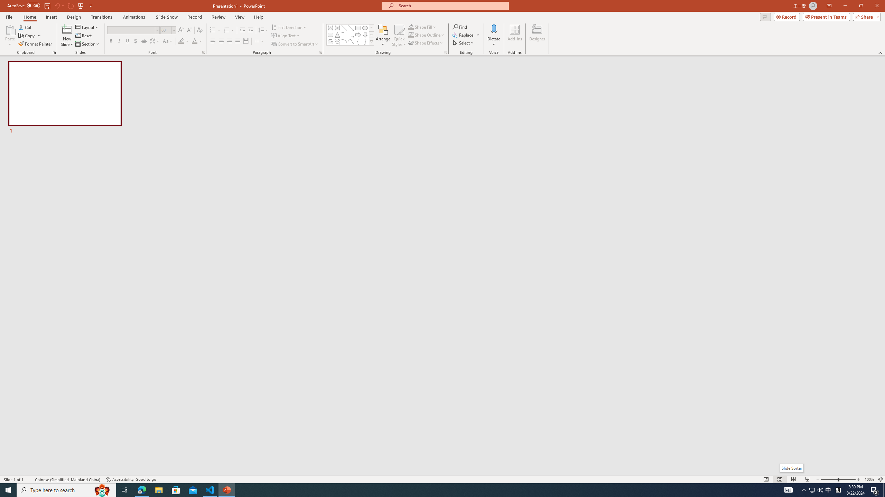 Image resolution: width=885 pixels, height=497 pixels. I want to click on Cut, so click(26, 27).